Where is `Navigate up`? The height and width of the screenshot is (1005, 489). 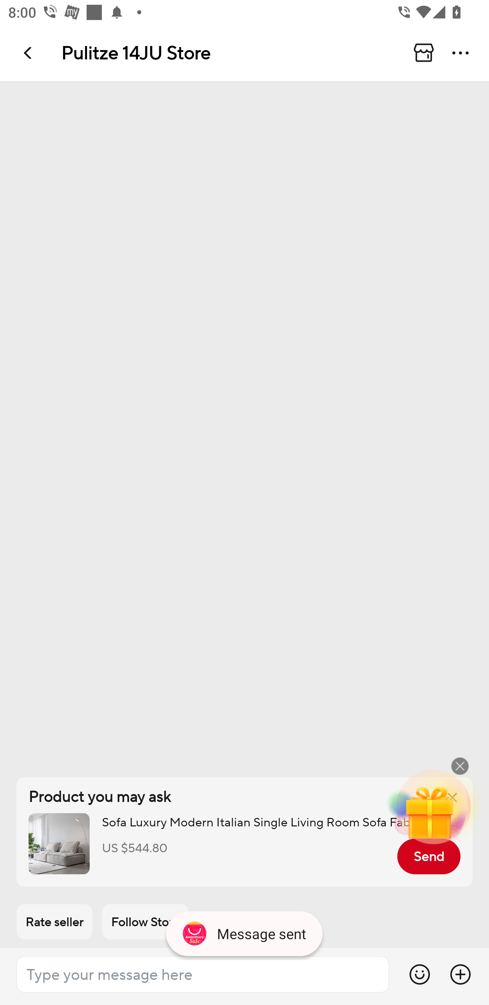
Navigate up is located at coordinates (29, 53).